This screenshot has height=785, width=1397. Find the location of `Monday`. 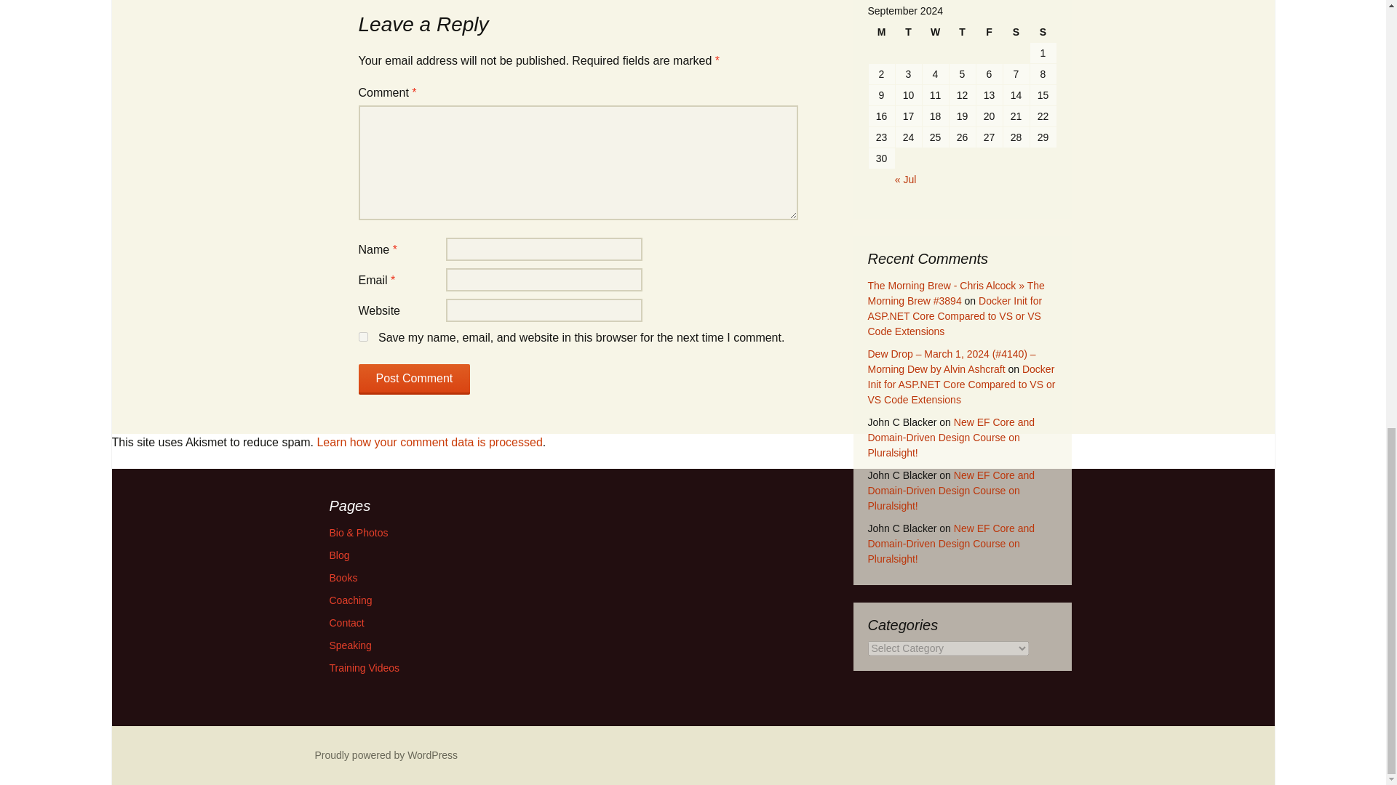

Monday is located at coordinates (882, 32).